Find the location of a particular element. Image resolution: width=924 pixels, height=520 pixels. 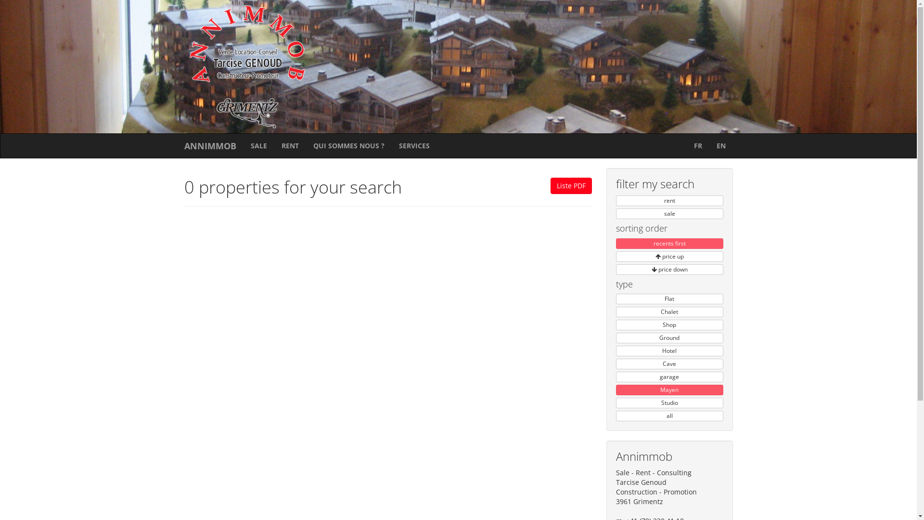

ANNIMMOB is located at coordinates (210, 146).